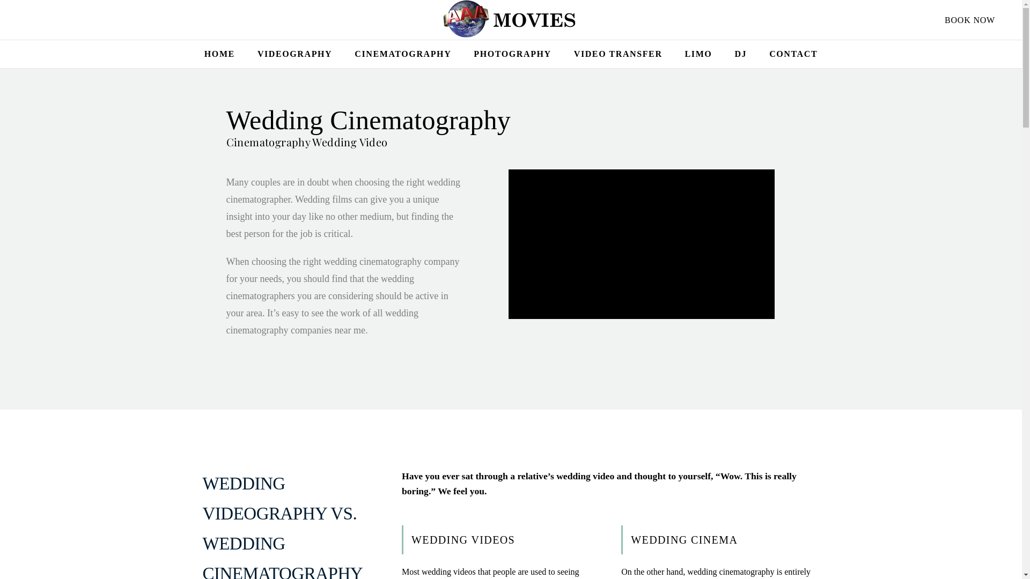 The image size is (1030, 579). What do you see at coordinates (618, 54) in the screenshot?
I see `VIDEO TRANSFER` at bounding box center [618, 54].